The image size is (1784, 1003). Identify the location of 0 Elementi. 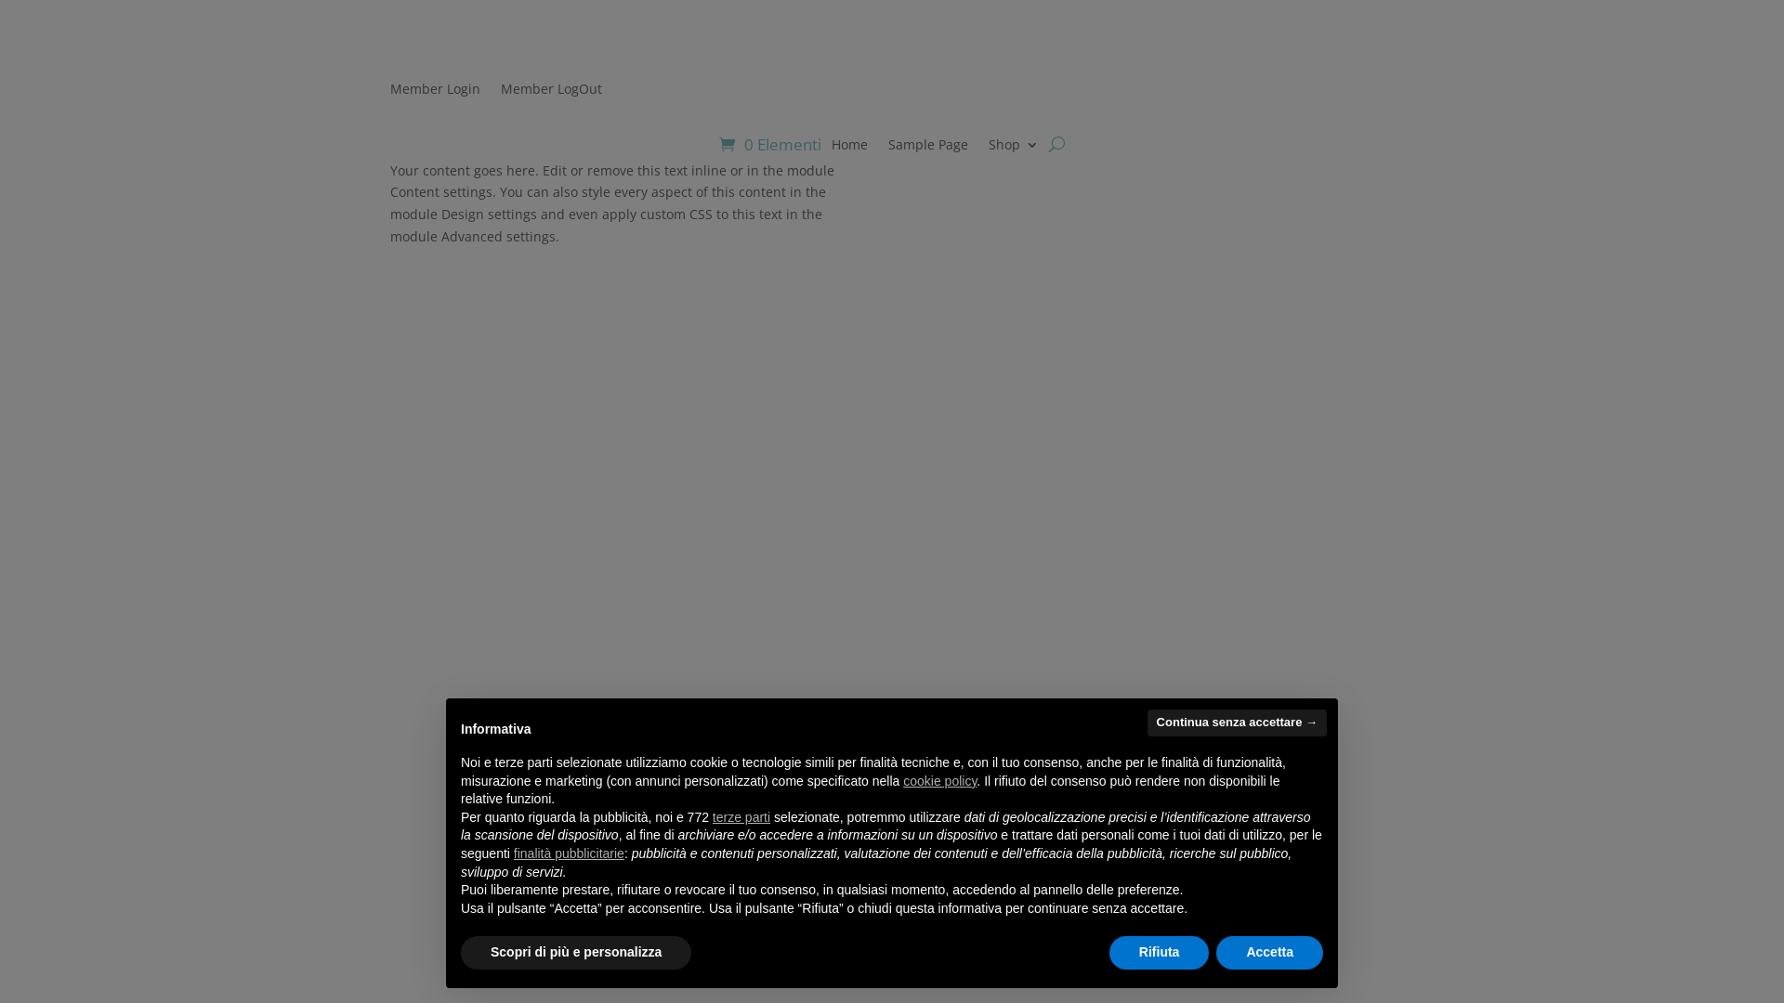
(770, 145).